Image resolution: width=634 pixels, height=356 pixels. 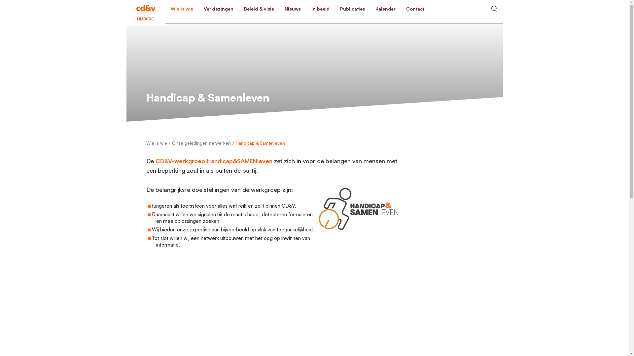 What do you see at coordinates (259, 9) in the screenshot?
I see `Beleid & visie` at bounding box center [259, 9].